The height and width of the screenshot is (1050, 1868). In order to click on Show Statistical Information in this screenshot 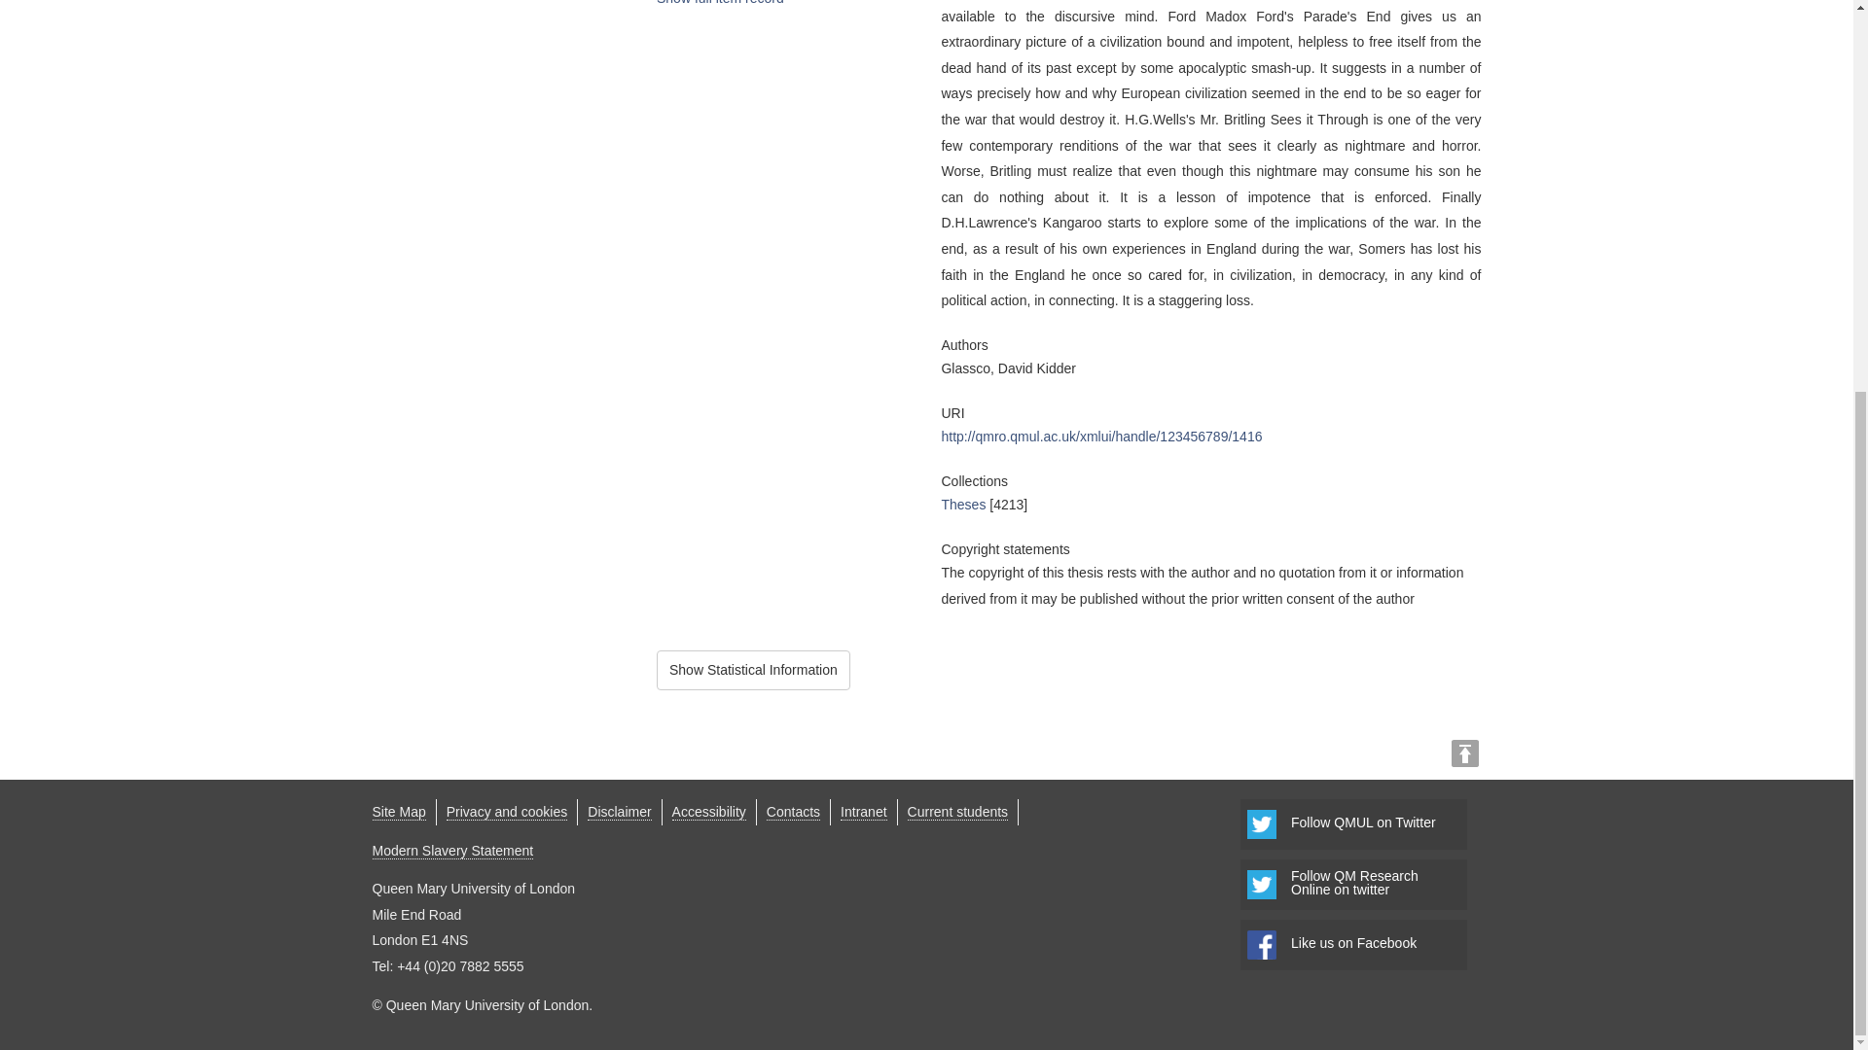, I will do `click(1352, 823)`.